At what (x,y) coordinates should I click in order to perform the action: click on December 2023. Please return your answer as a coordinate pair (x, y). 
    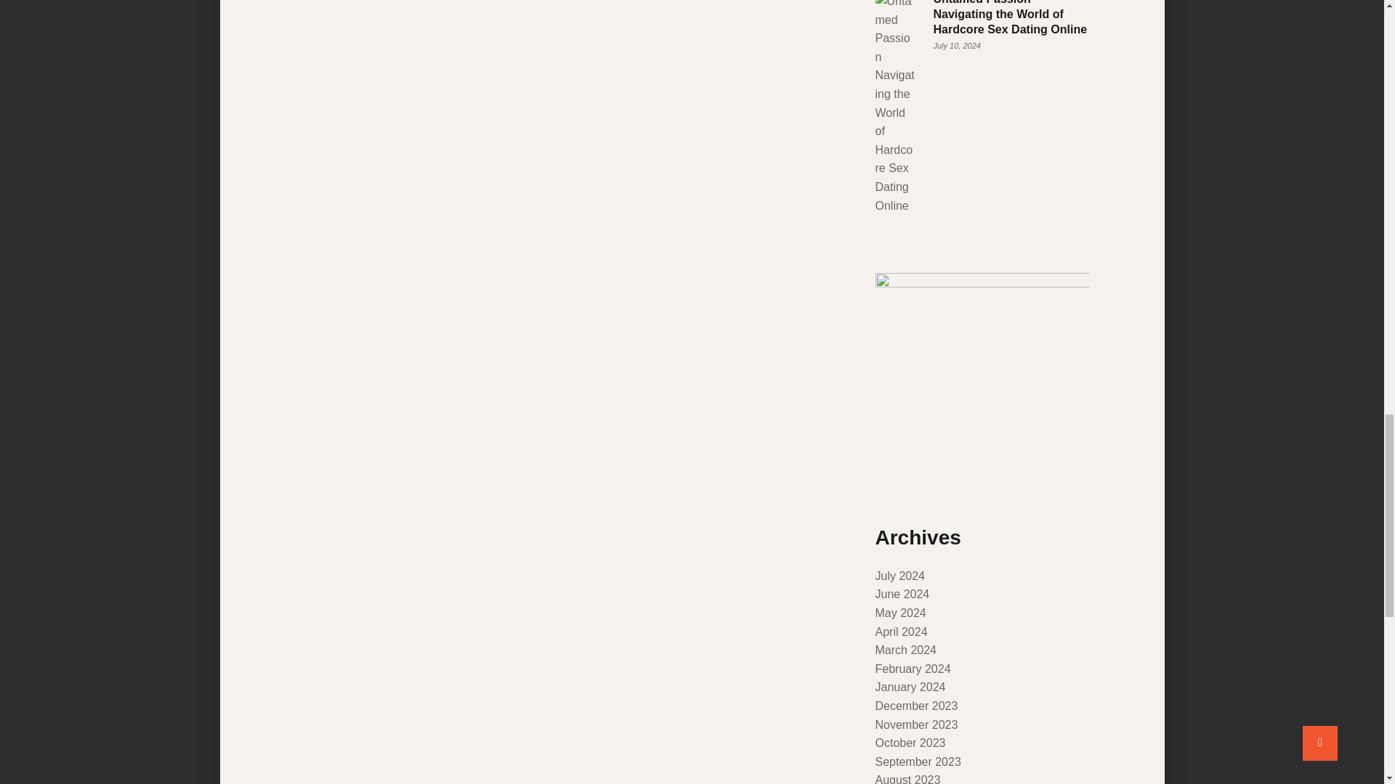
    Looking at the image, I should click on (915, 706).